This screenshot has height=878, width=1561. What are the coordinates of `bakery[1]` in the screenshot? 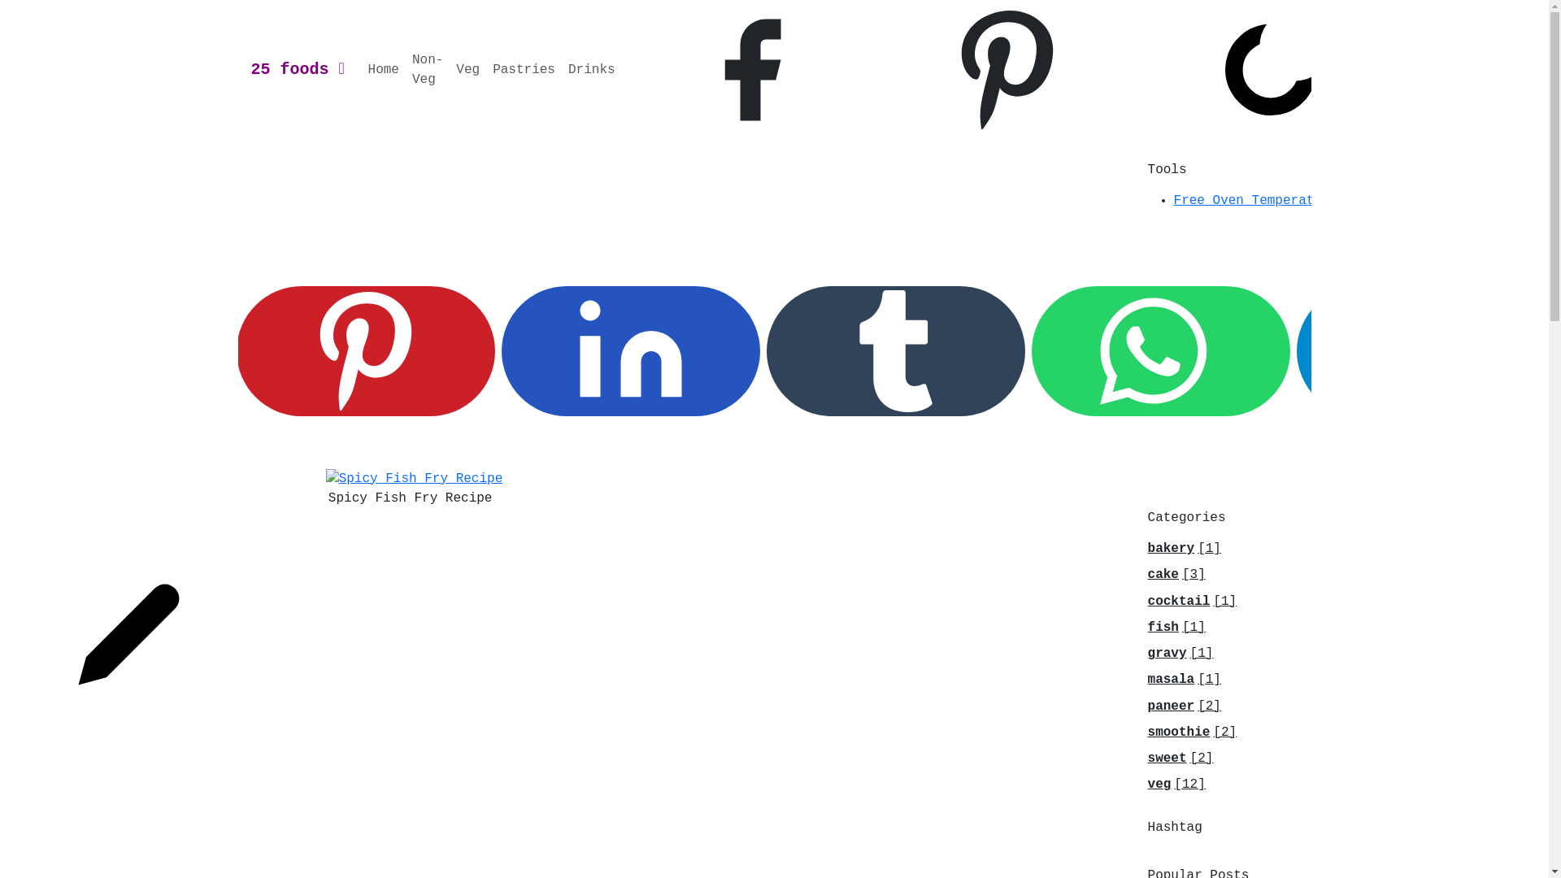 It's located at (1185, 549).